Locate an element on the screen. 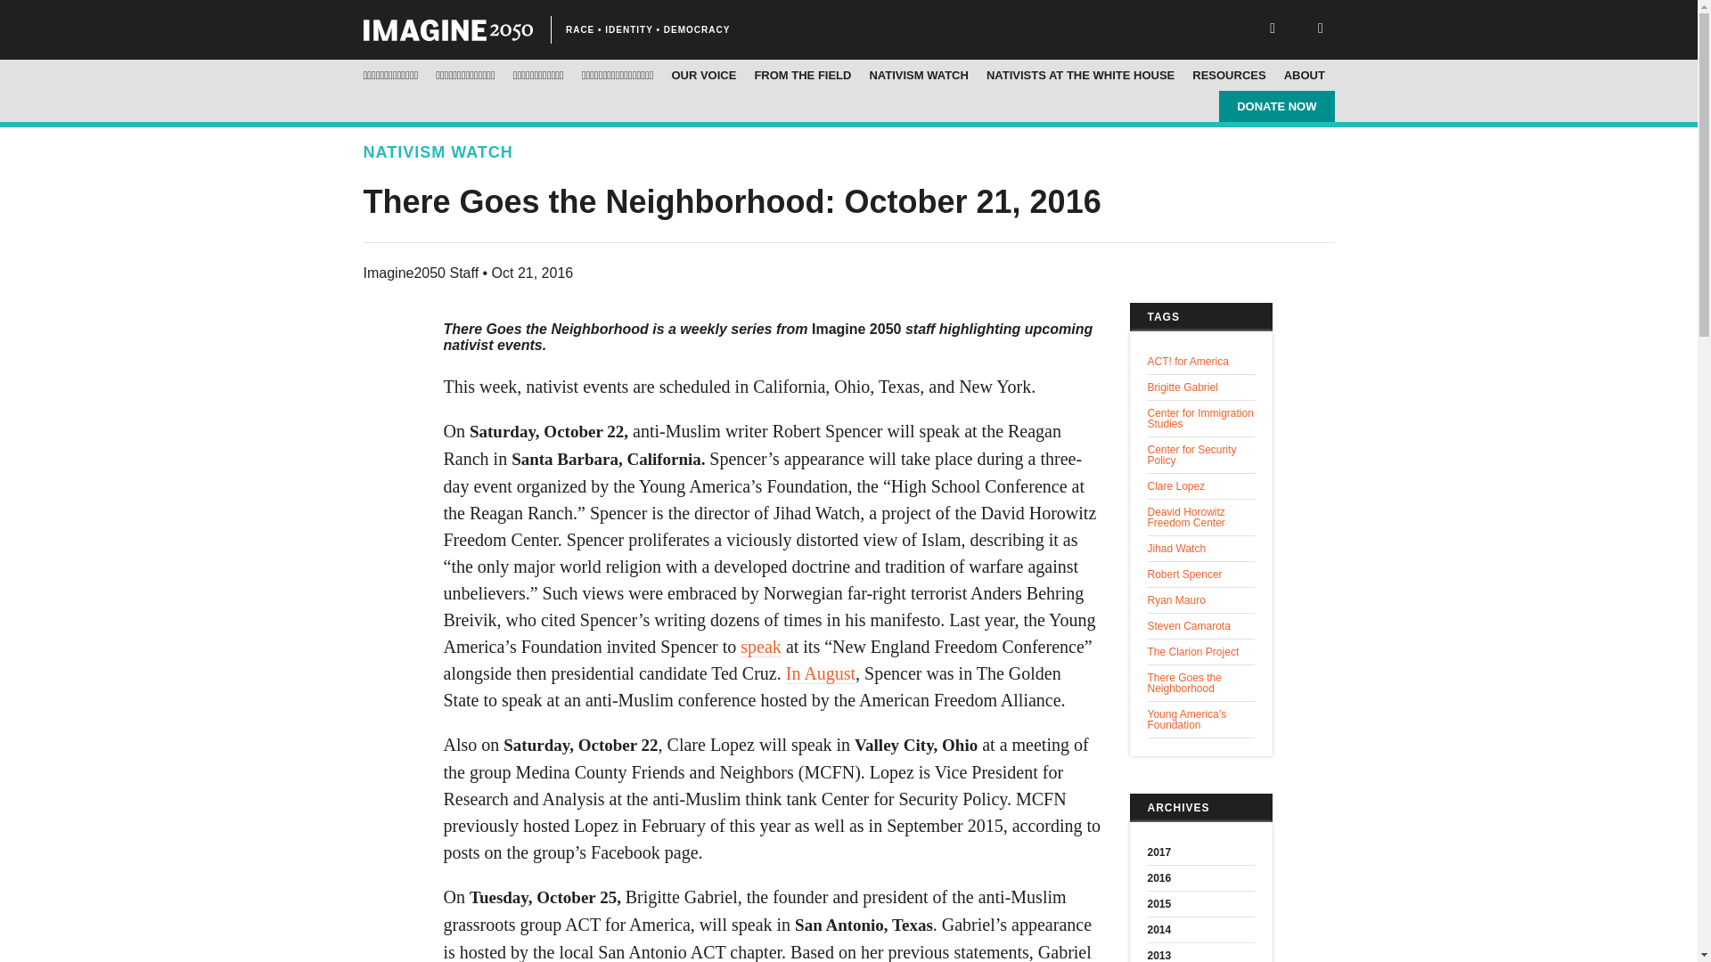  OUR VOICE is located at coordinates (703, 75).